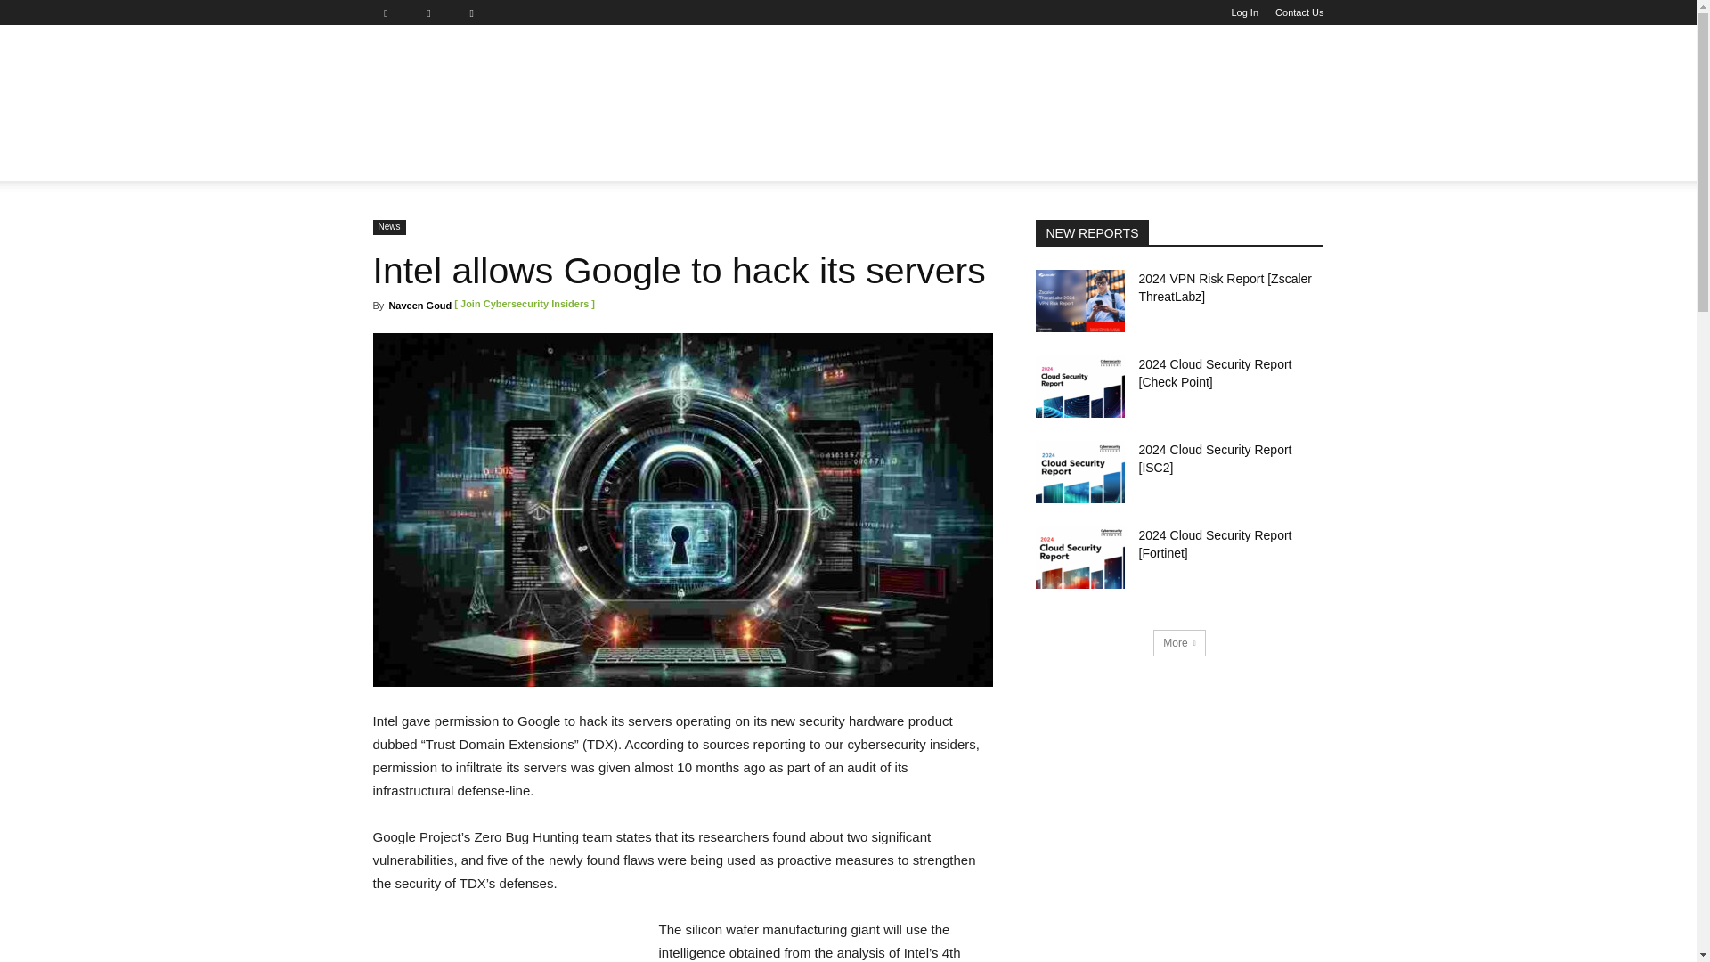 Image resolution: width=1710 pixels, height=962 pixels. What do you see at coordinates (478, 12) in the screenshot?
I see `Twitter` at bounding box center [478, 12].